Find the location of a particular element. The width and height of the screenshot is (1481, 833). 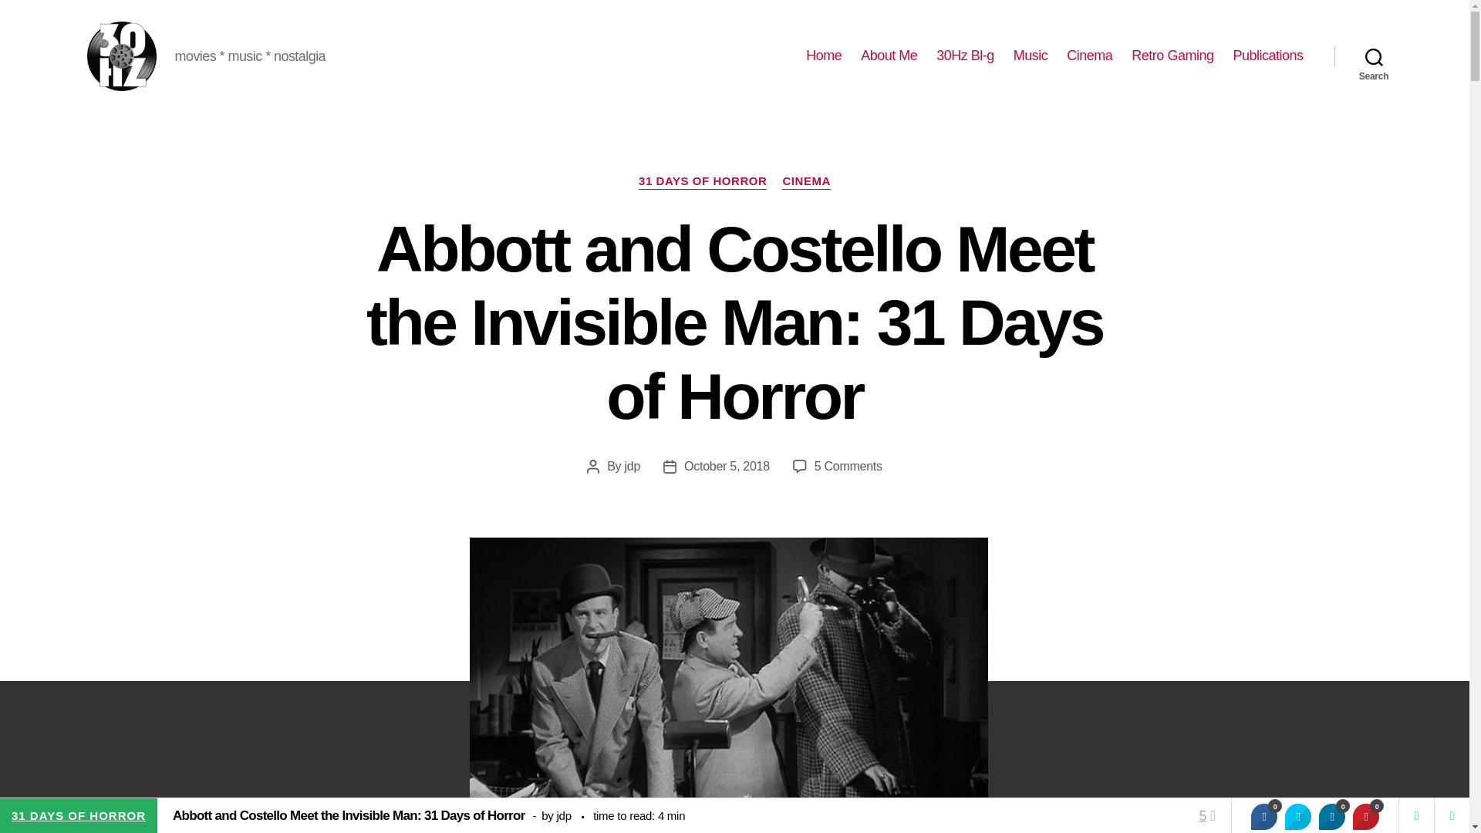

Home is located at coordinates (823, 56).